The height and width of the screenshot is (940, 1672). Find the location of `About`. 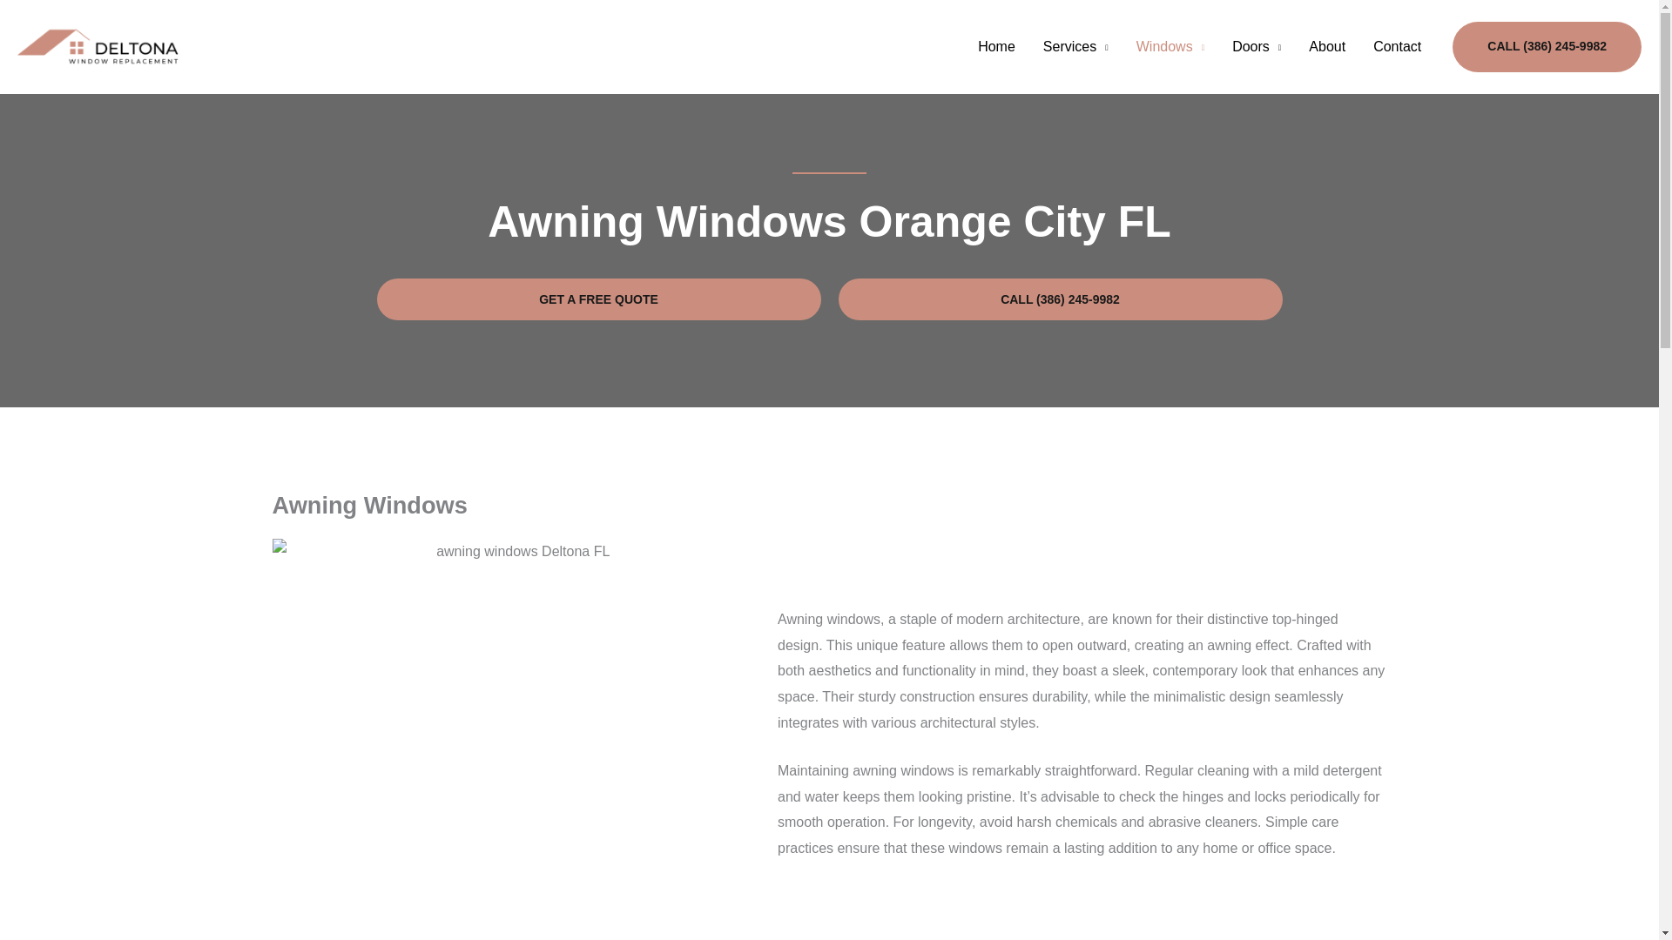

About is located at coordinates (1326, 47).